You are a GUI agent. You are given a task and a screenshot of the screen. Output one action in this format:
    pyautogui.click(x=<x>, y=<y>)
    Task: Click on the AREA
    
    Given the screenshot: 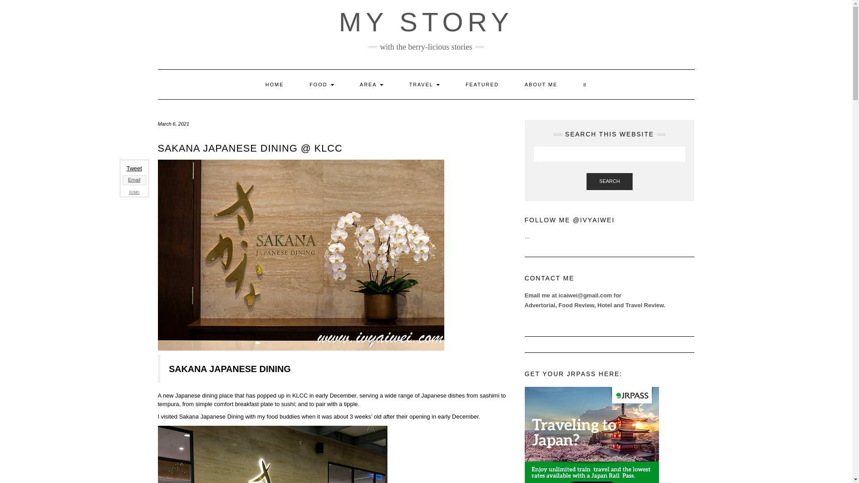 What is the action you would take?
    pyautogui.click(x=371, y=84)
    